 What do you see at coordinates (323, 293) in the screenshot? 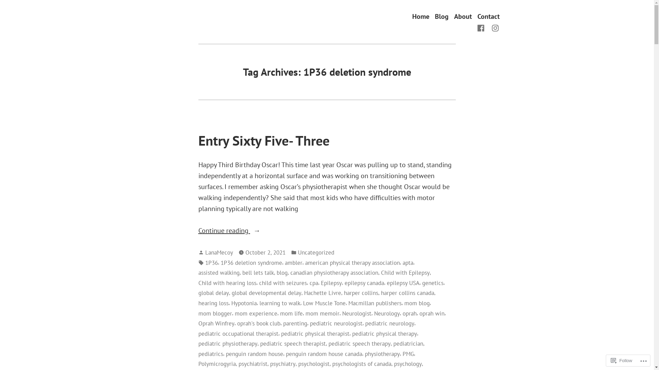
I see `Hachette Livre` at bounding box center [323, 293].